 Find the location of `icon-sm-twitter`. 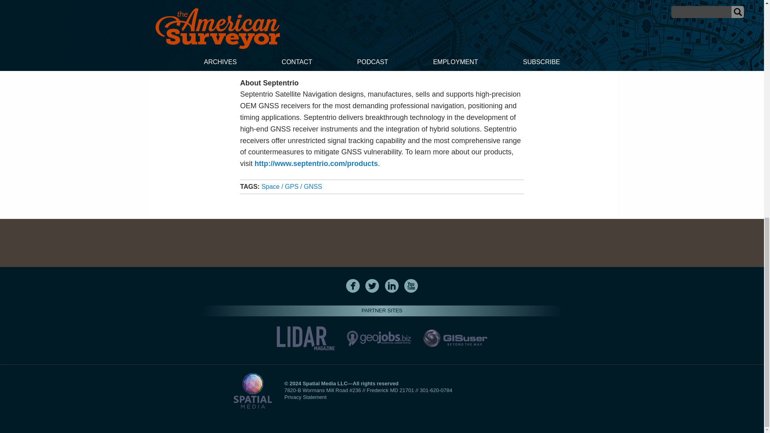

icon-sm-twitter is located at coordinates (372, 285).